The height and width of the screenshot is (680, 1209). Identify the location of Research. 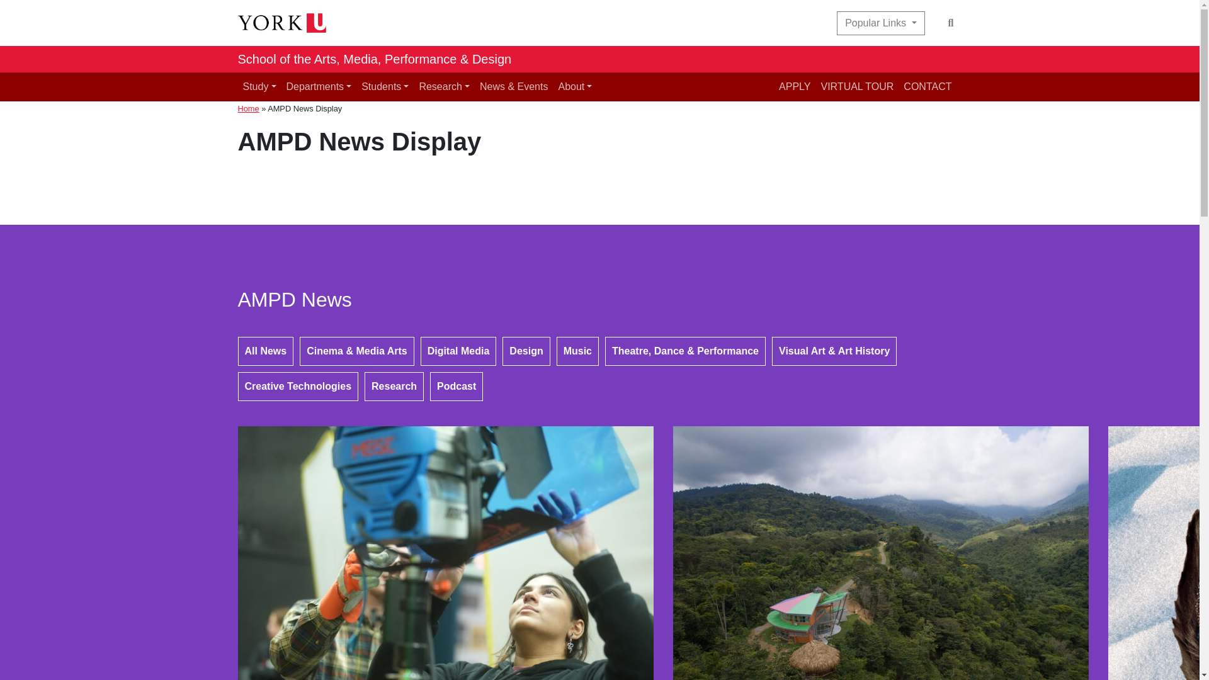
(444, 86).